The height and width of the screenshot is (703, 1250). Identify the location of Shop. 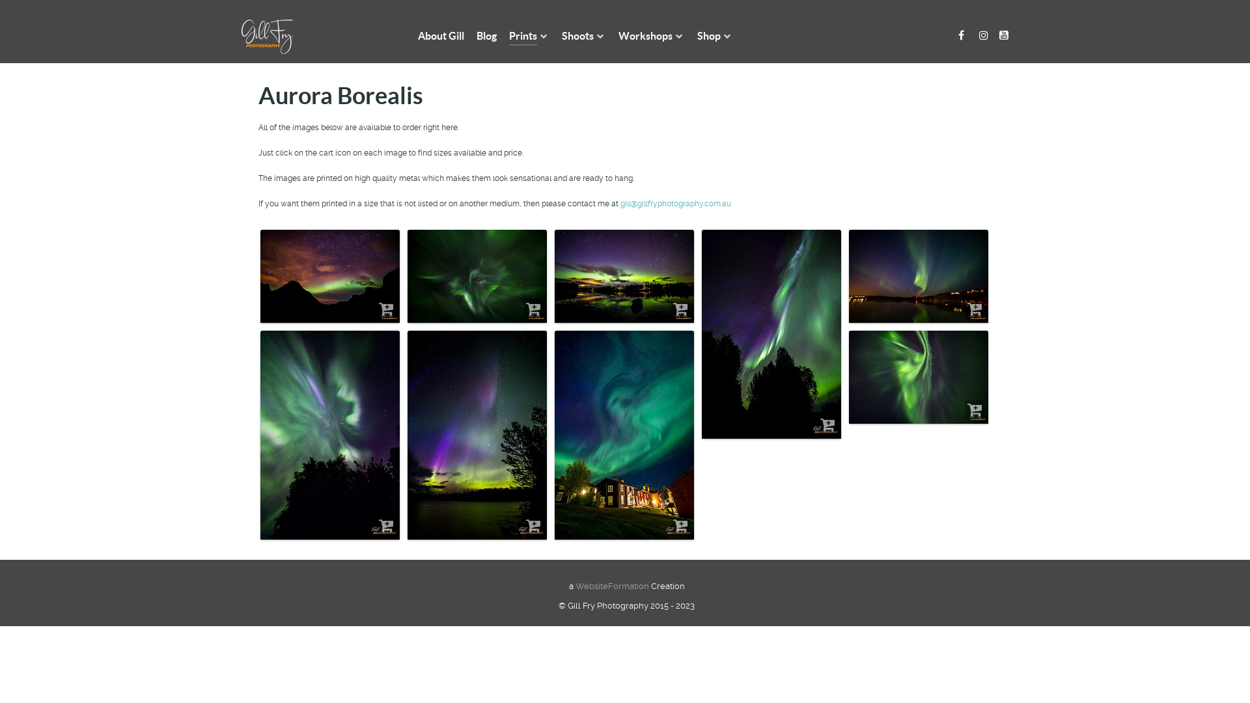
(715, 36).